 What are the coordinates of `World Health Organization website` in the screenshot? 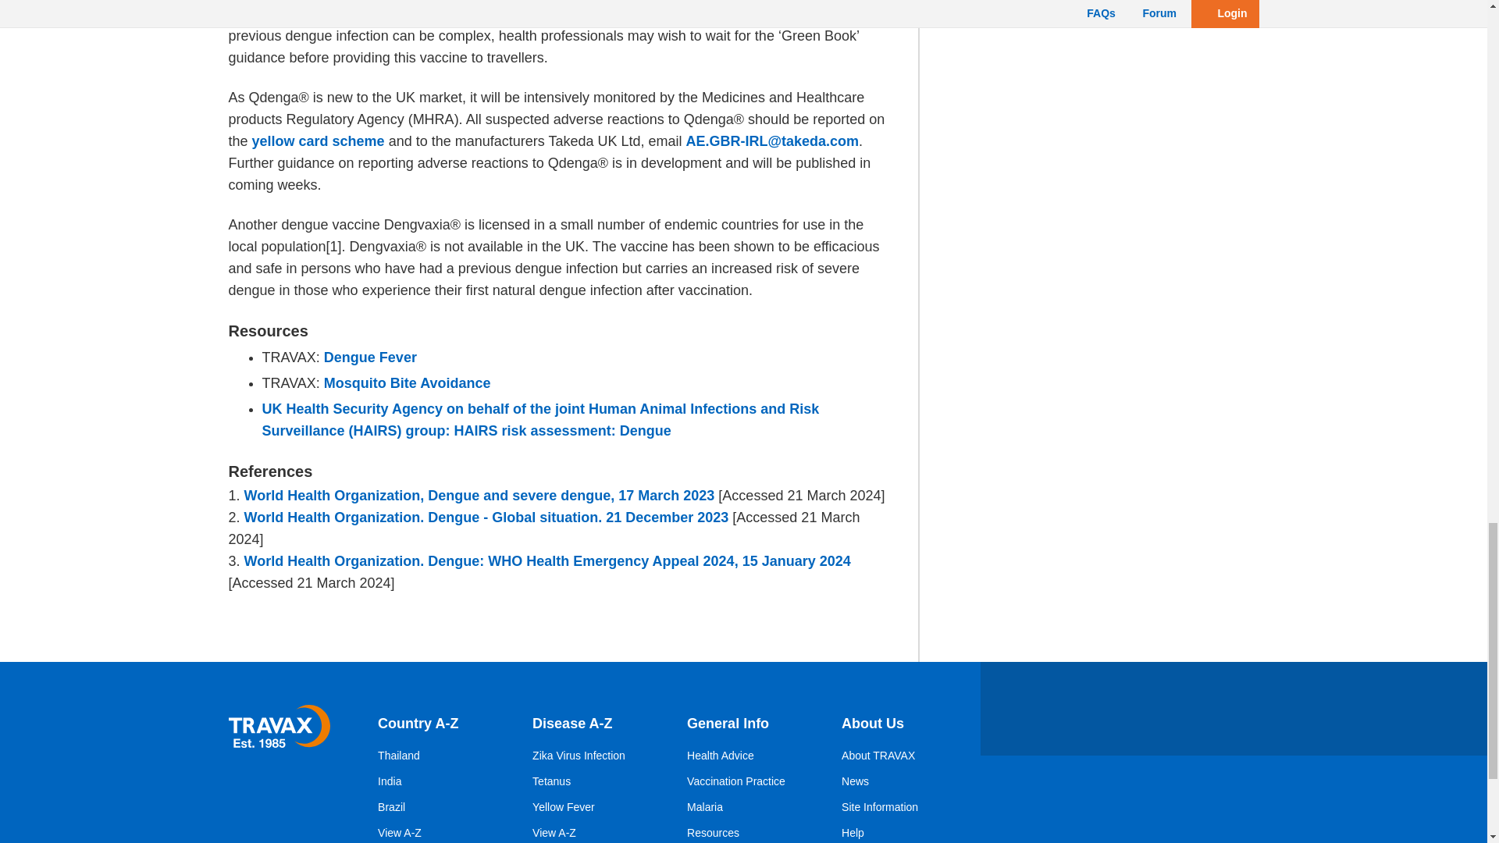 It's located at (486, 518).